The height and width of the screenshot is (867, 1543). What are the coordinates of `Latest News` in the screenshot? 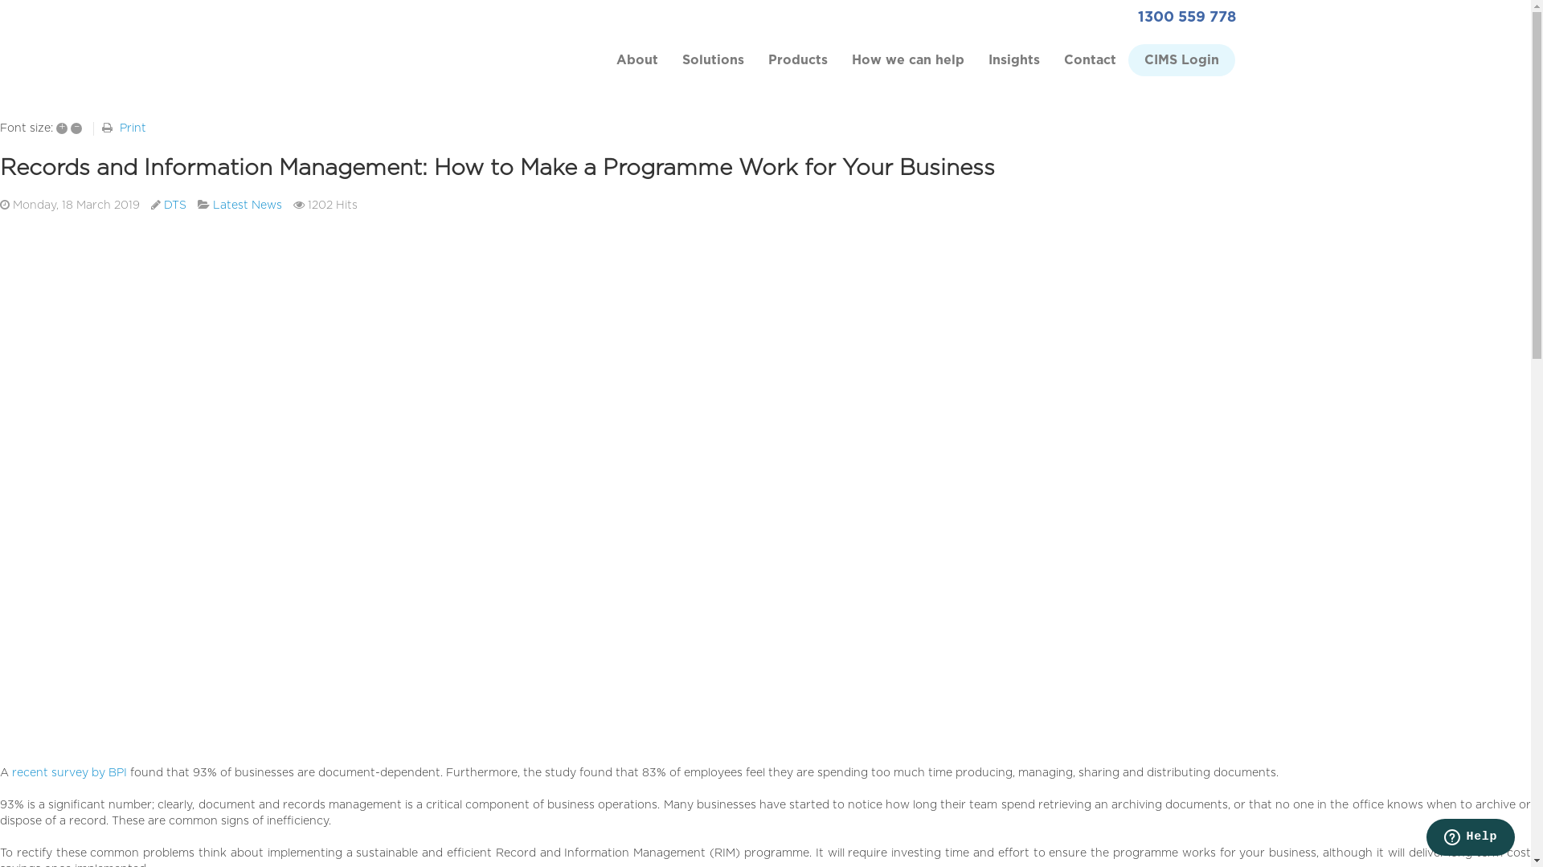 It's located at (248, 206).